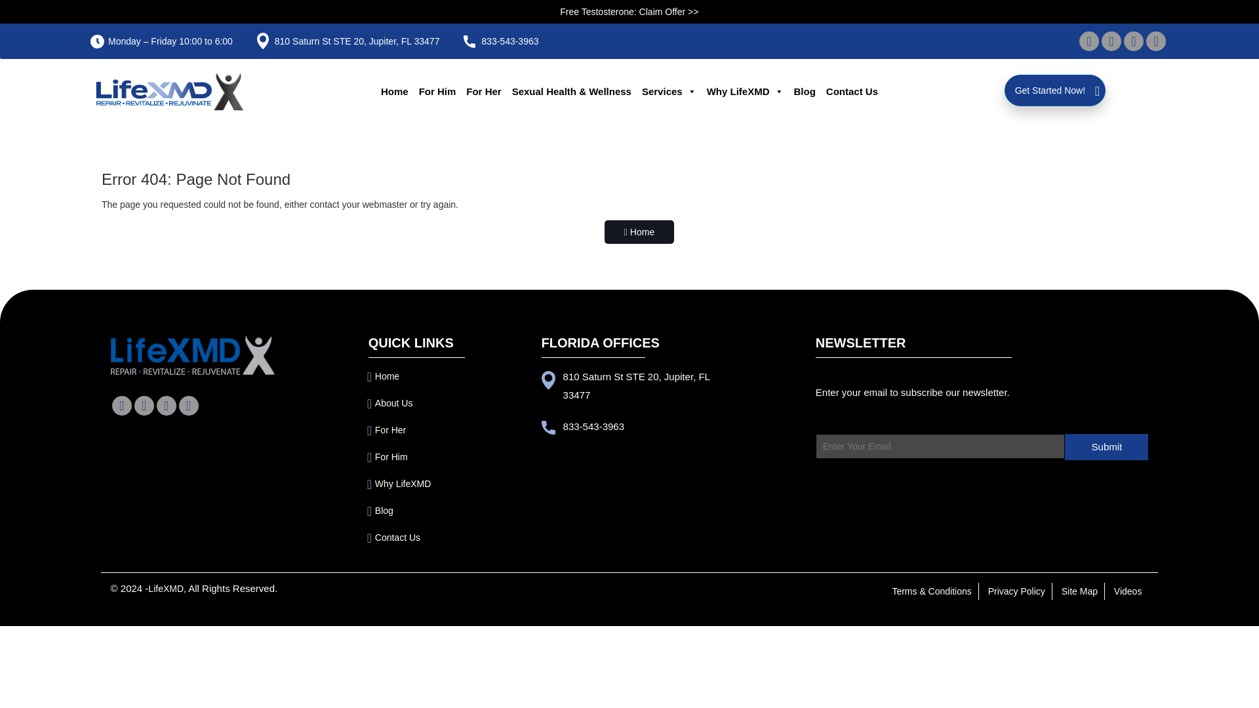 The image size is (1259, 708). I want to click on Facebook, so click(122, 405).